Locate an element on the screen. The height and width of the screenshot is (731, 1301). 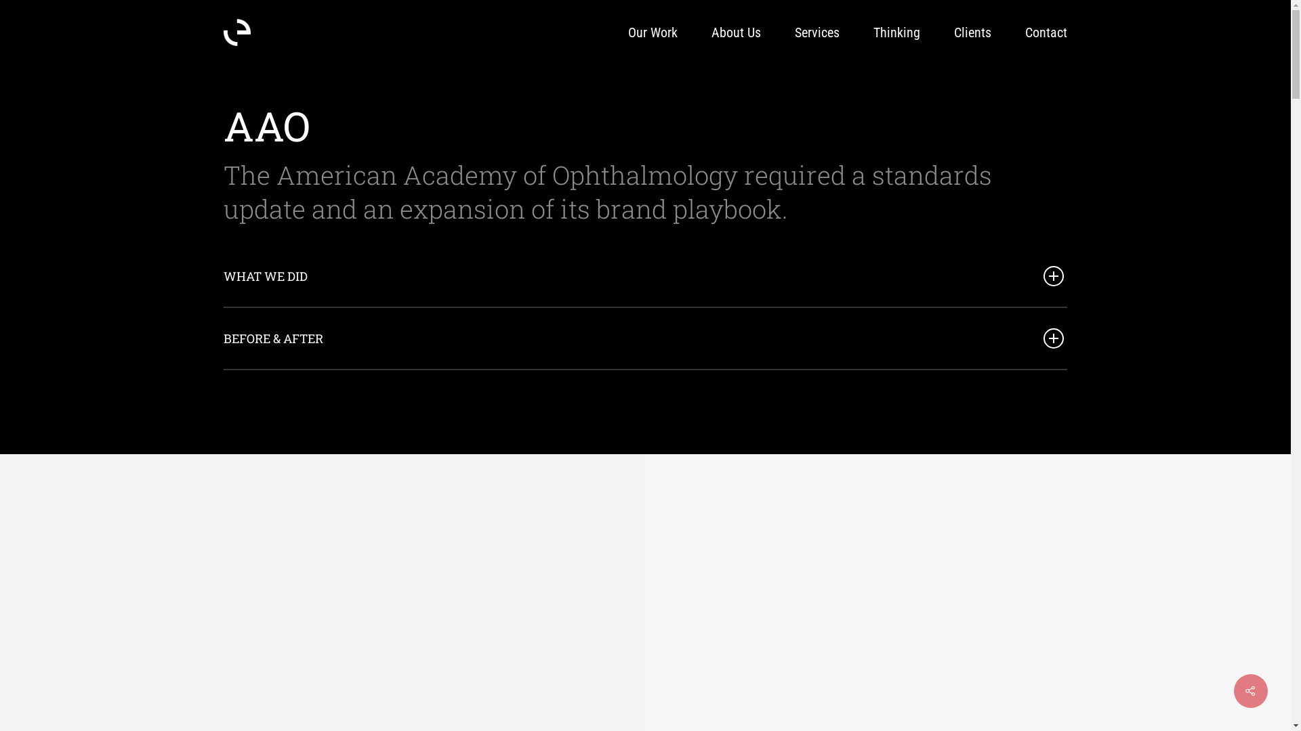
WHAT WE DID is located at coordinates (645, 276).